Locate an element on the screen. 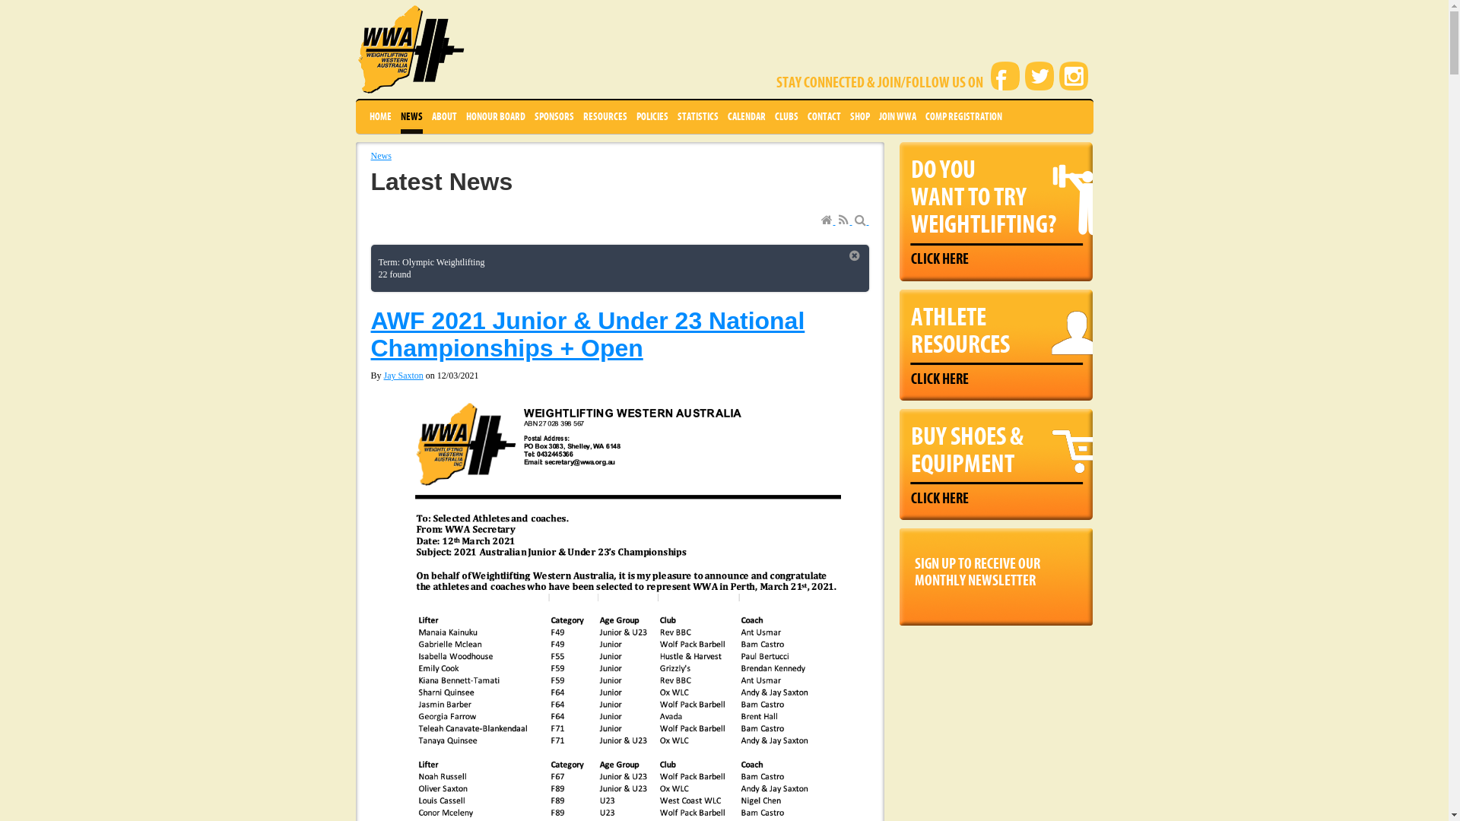  NEWS is located at coordinates (411, 117).